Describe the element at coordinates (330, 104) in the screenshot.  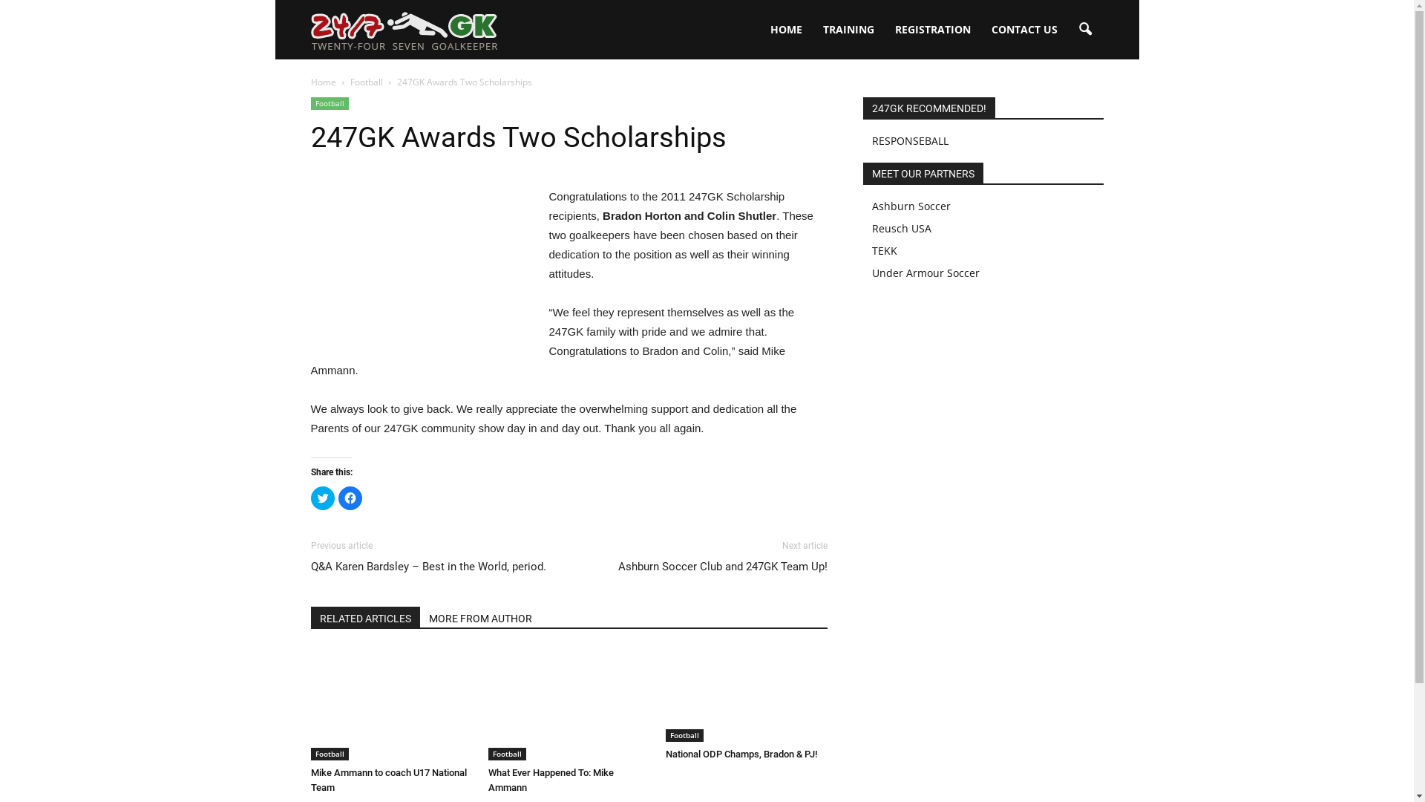
I see `Football` at that location.